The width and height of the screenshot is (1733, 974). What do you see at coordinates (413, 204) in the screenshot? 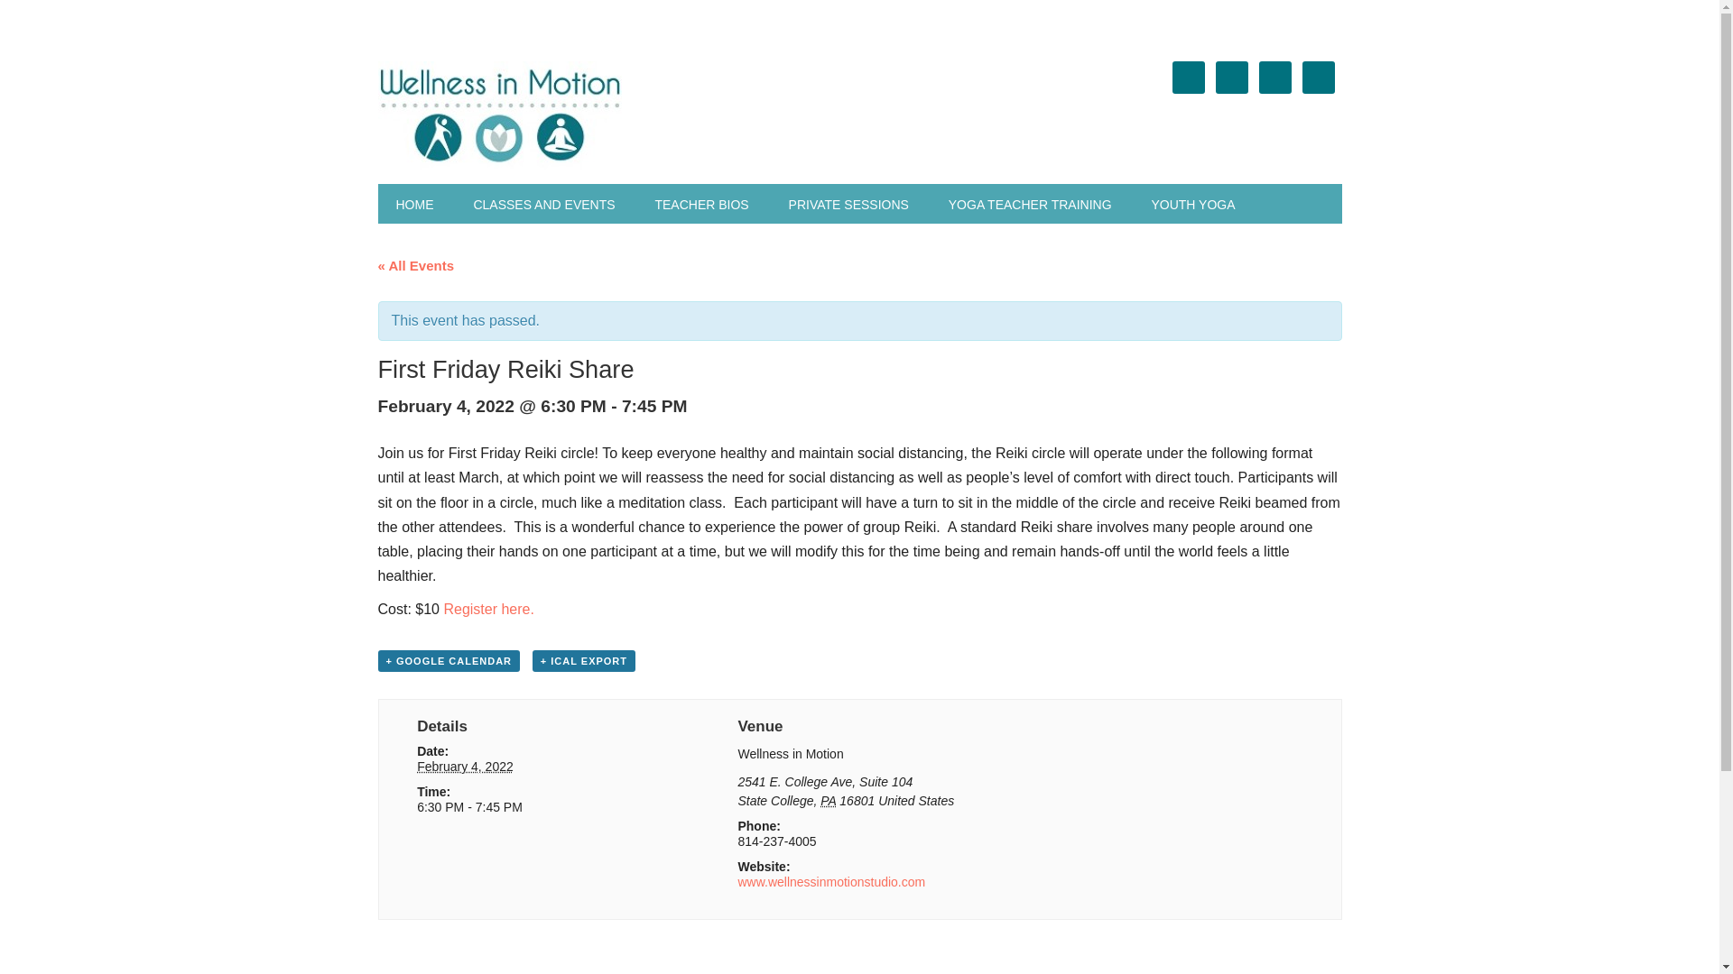
I see `HOME` at bounding box center [413, 204].